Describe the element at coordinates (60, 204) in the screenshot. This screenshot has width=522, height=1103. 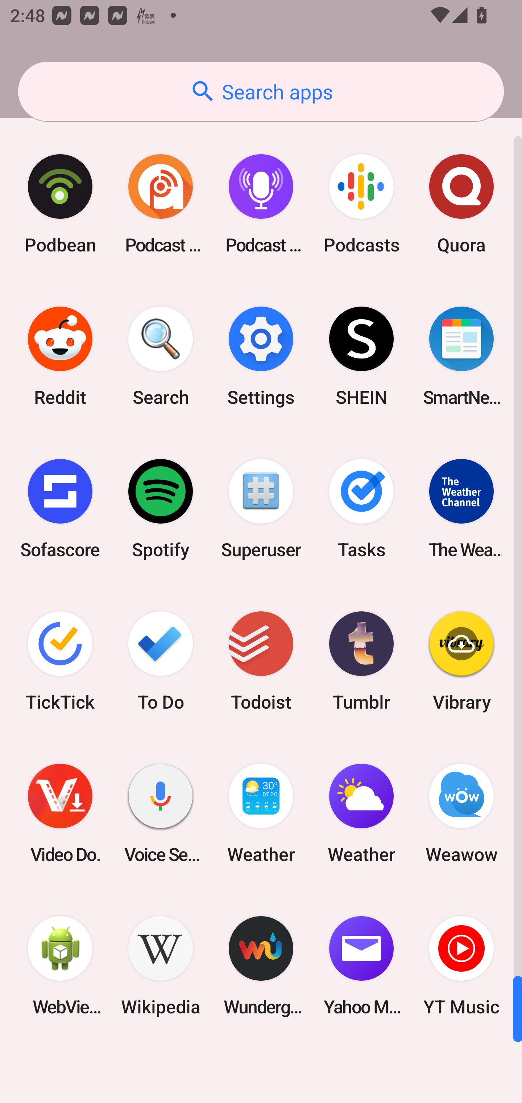
I see `Podbean` at that location.